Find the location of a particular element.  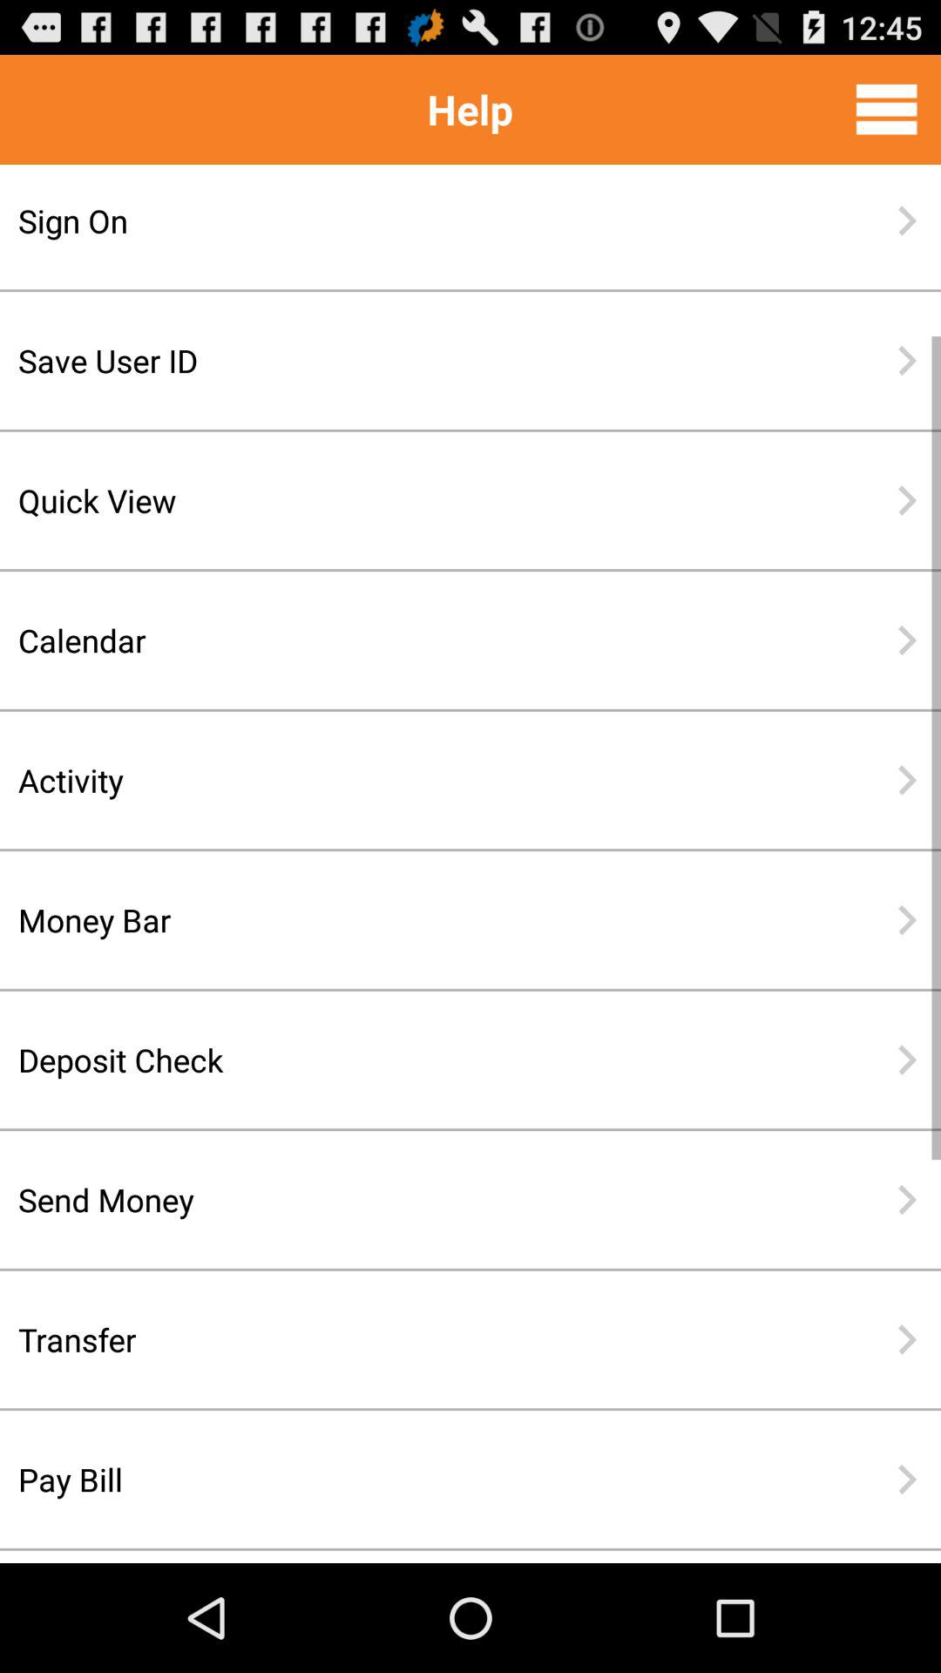

open the item below save user id icon is located at coordinates (414, 500).